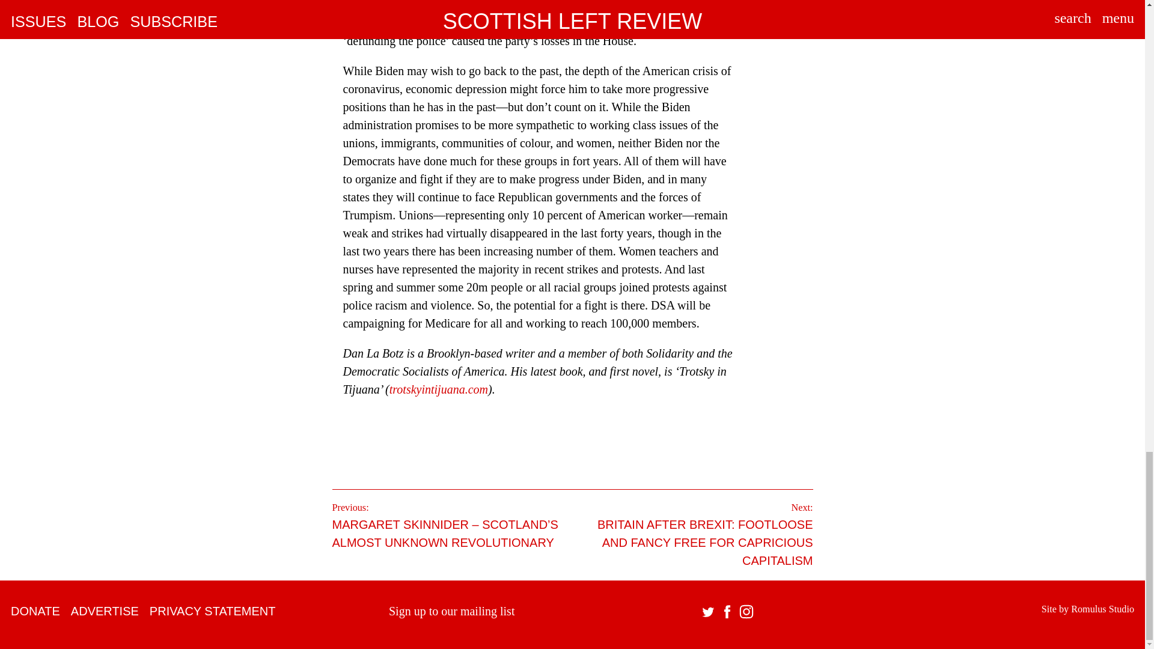 The width and height of the screenshot is (1154, 649). I want to click on PRIVACY STATEMENT, so click(213, 611).